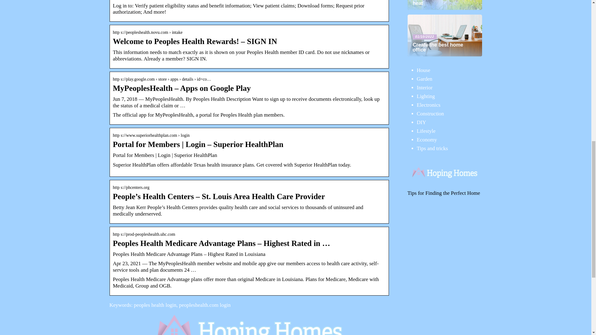 The height and width of the screenshot is (335, 596). I want to click on Tips for Finding the Perfect Home, so click(443, 193).